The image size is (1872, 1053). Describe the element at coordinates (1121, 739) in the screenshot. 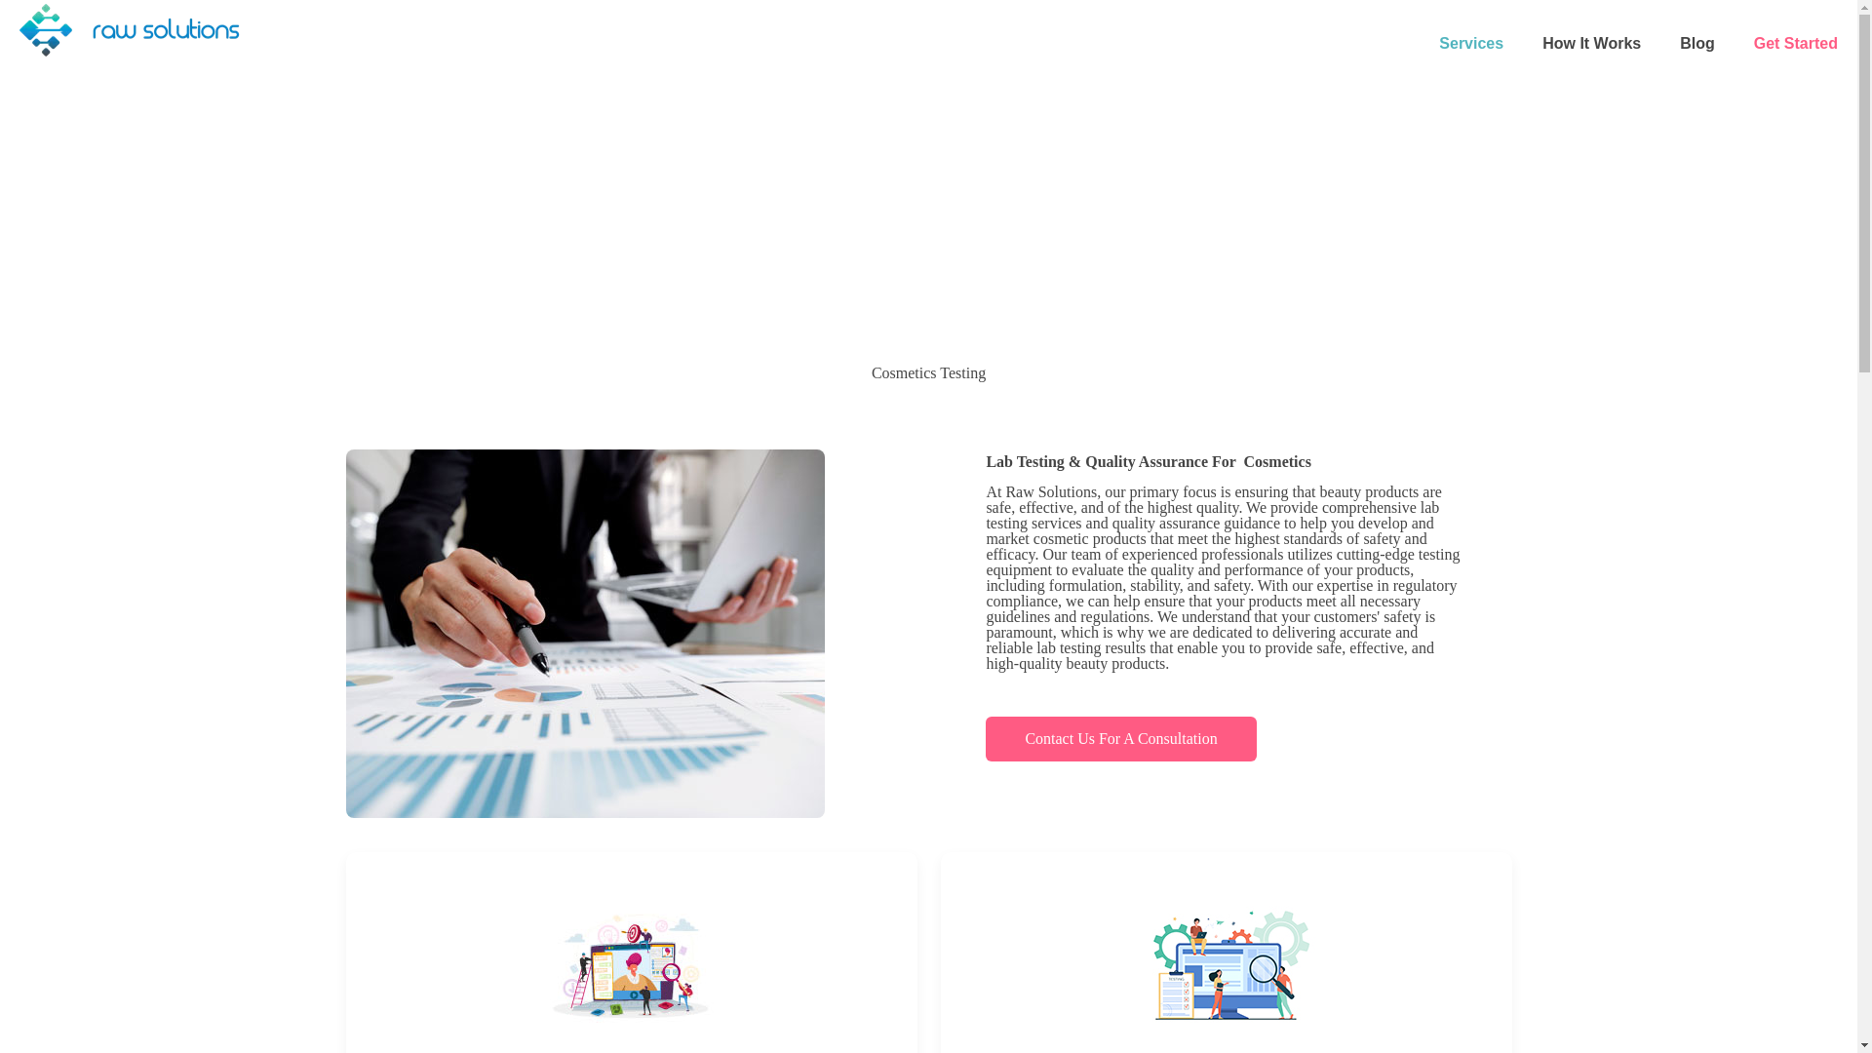

I see `Contact Us For A Consultation` at that location.